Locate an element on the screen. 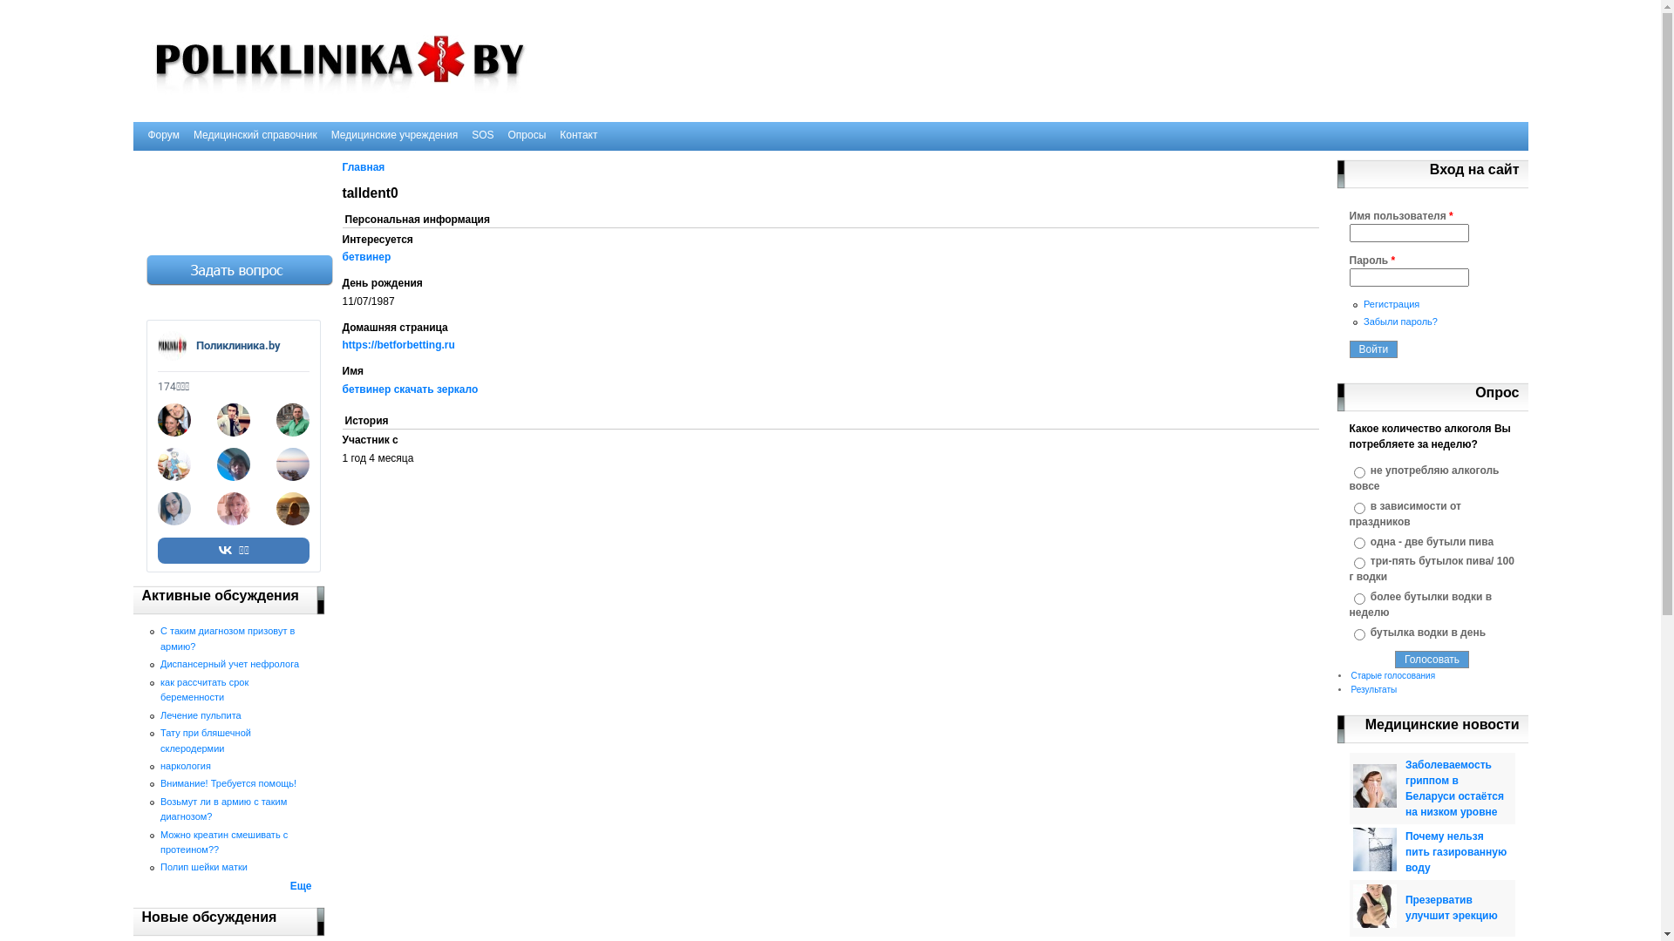 The height and width of the screenshot is (941, 1674). schastliviy-muzhik is located at coordinates (1375, 906).